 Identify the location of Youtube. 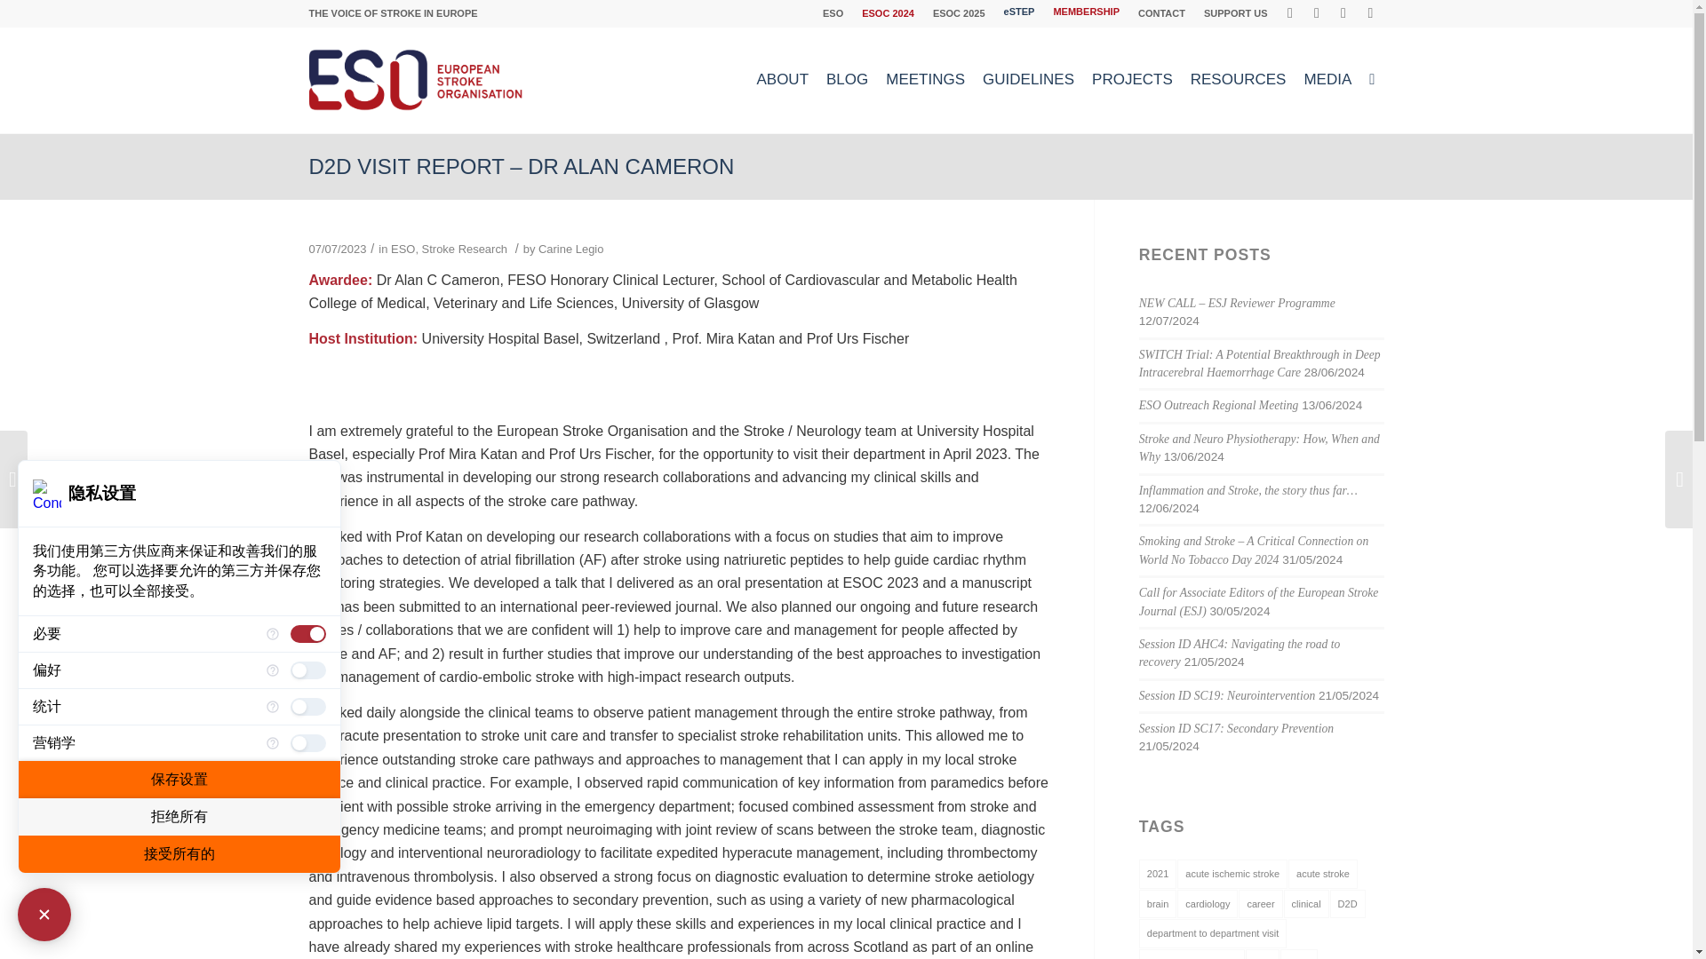
(1343, 13).